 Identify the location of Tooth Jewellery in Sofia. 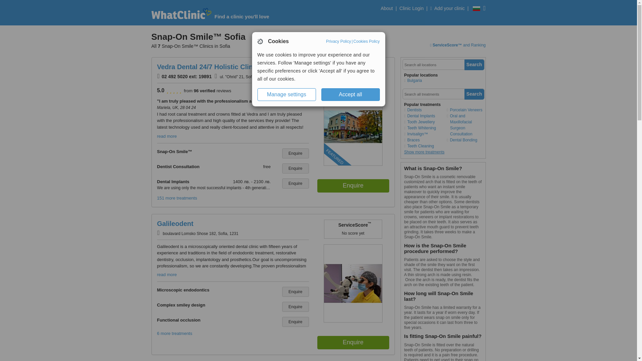
(423, 122).